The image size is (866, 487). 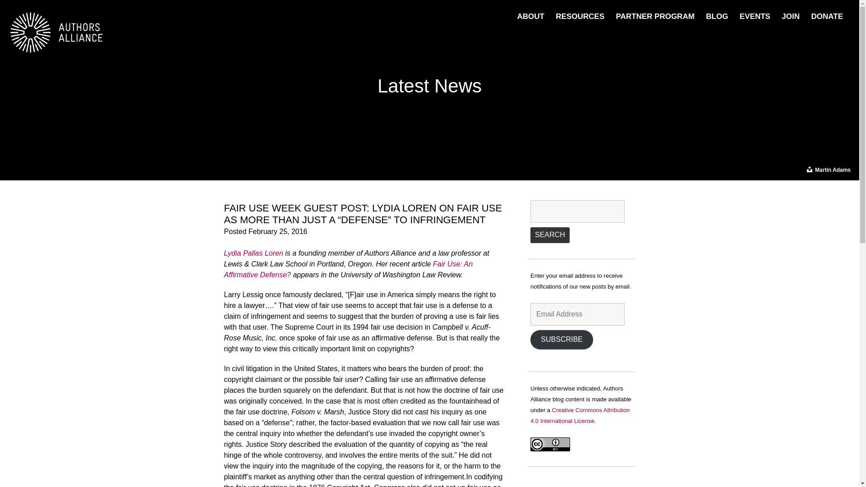 I want to click on SUBSCRIBE, so click(x=562, y=340).